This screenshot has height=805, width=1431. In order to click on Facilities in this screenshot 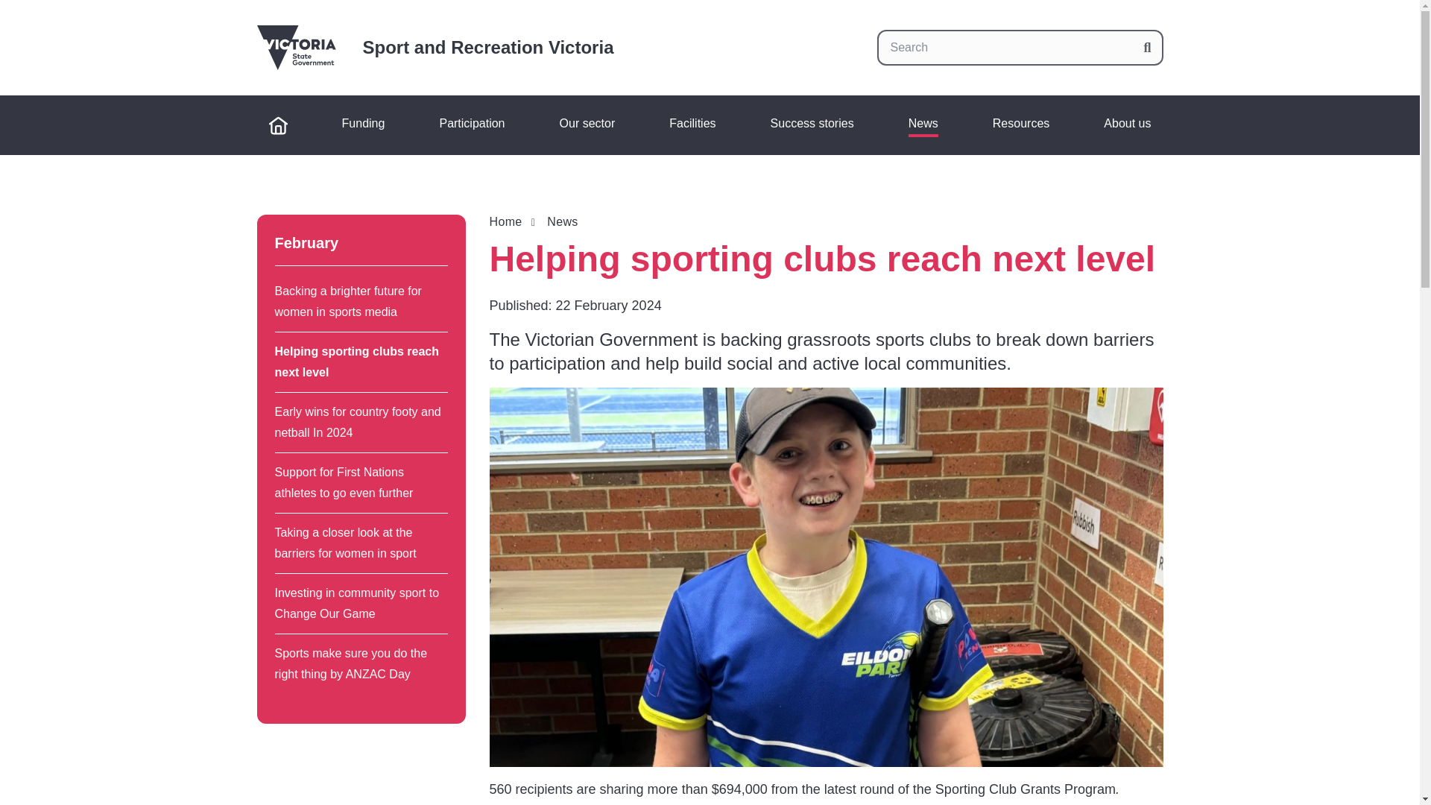, I will do `click(692, 125)`.